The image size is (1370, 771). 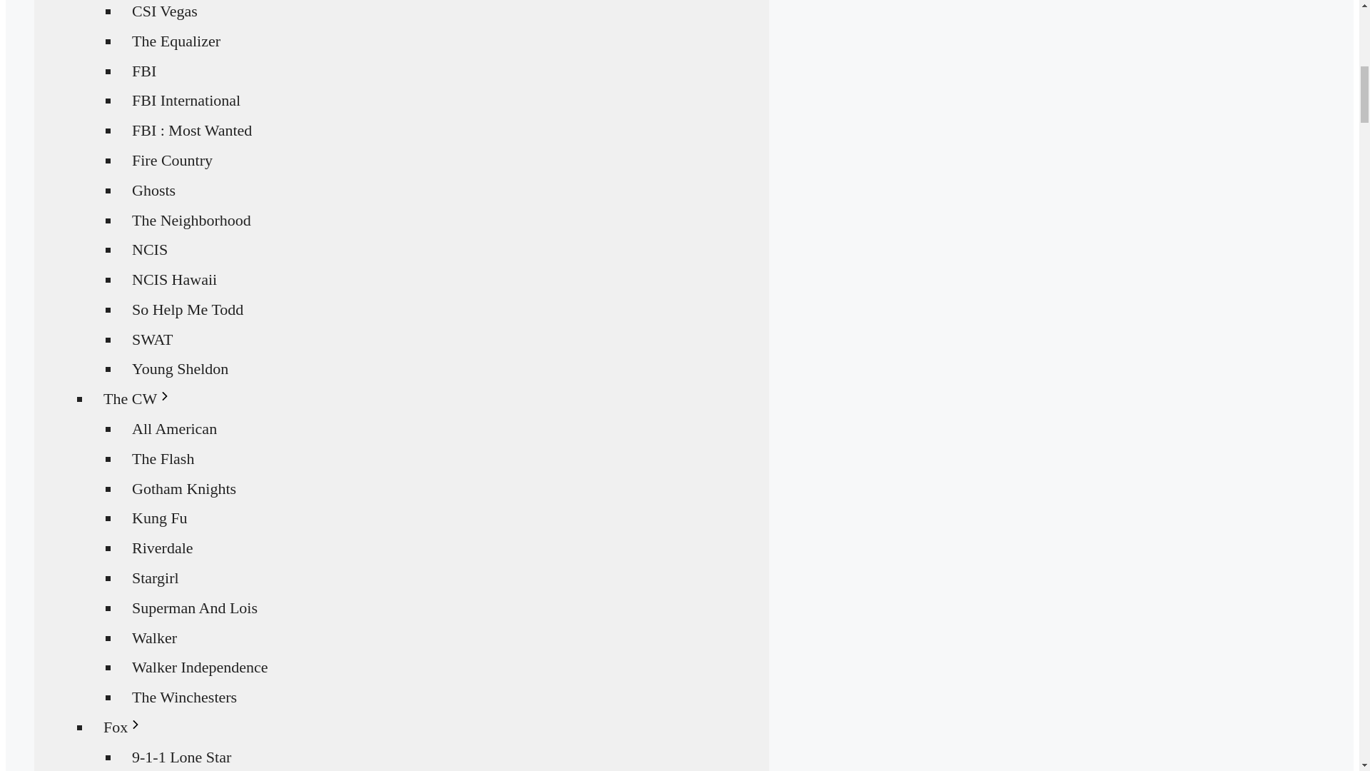 What do you see at coordinates (153, 338) in the screenshot?
I see `SWAT` at bounding box center [153, 338].